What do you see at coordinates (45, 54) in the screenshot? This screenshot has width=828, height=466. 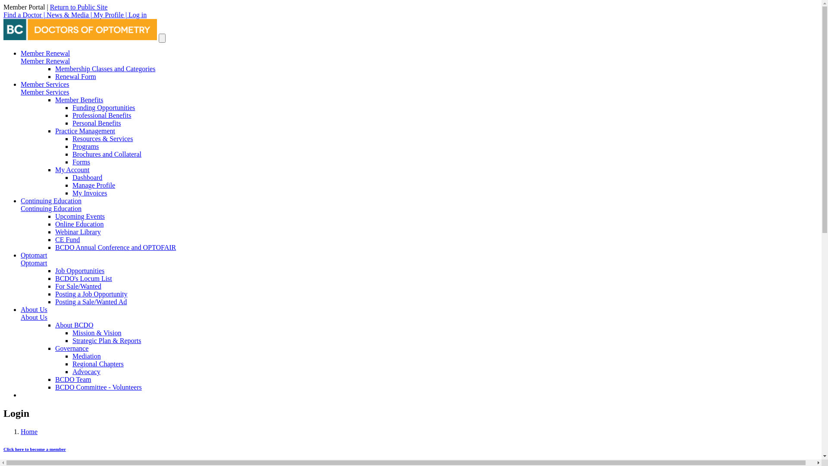 I see `Member Renewal` at bounding box center [45, 54].